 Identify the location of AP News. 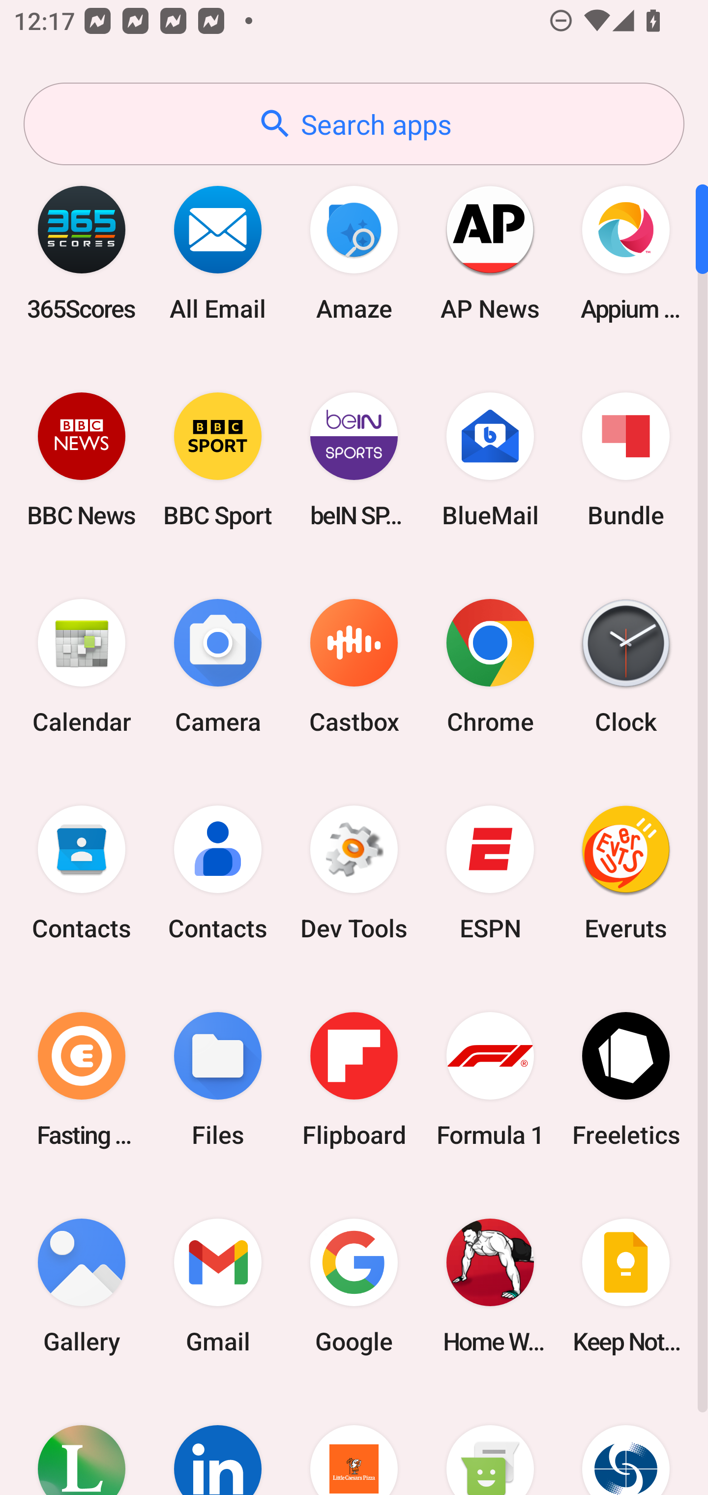
(490, 253).